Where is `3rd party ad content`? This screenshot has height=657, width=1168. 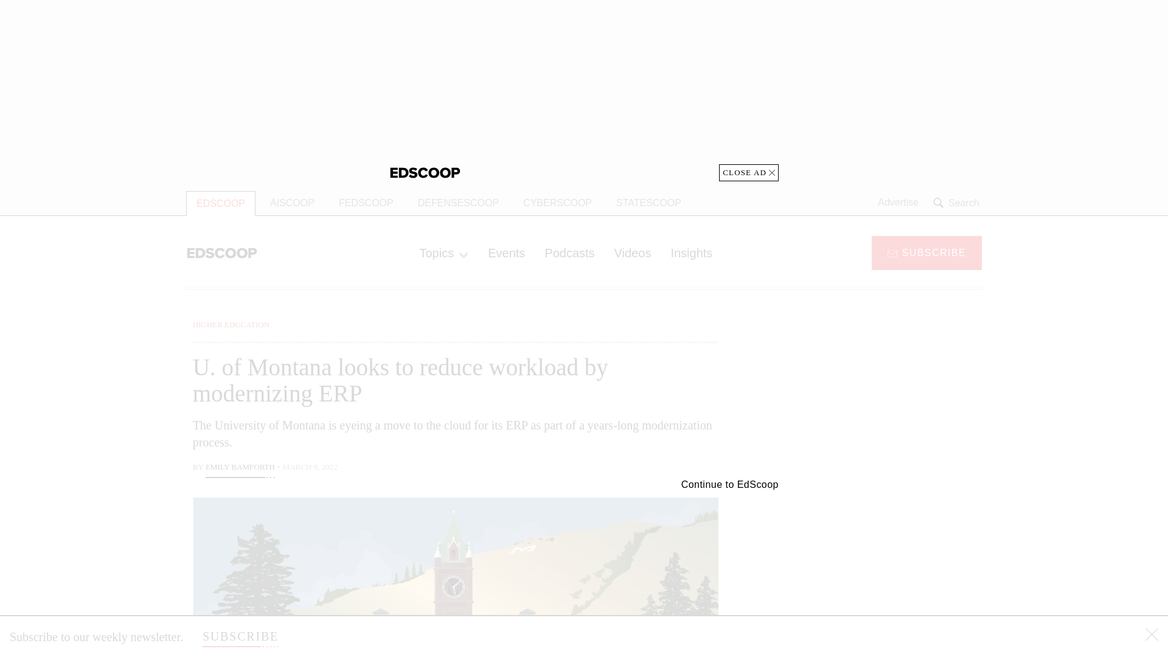 3rd party ad content is located at coordinates (584, 90).